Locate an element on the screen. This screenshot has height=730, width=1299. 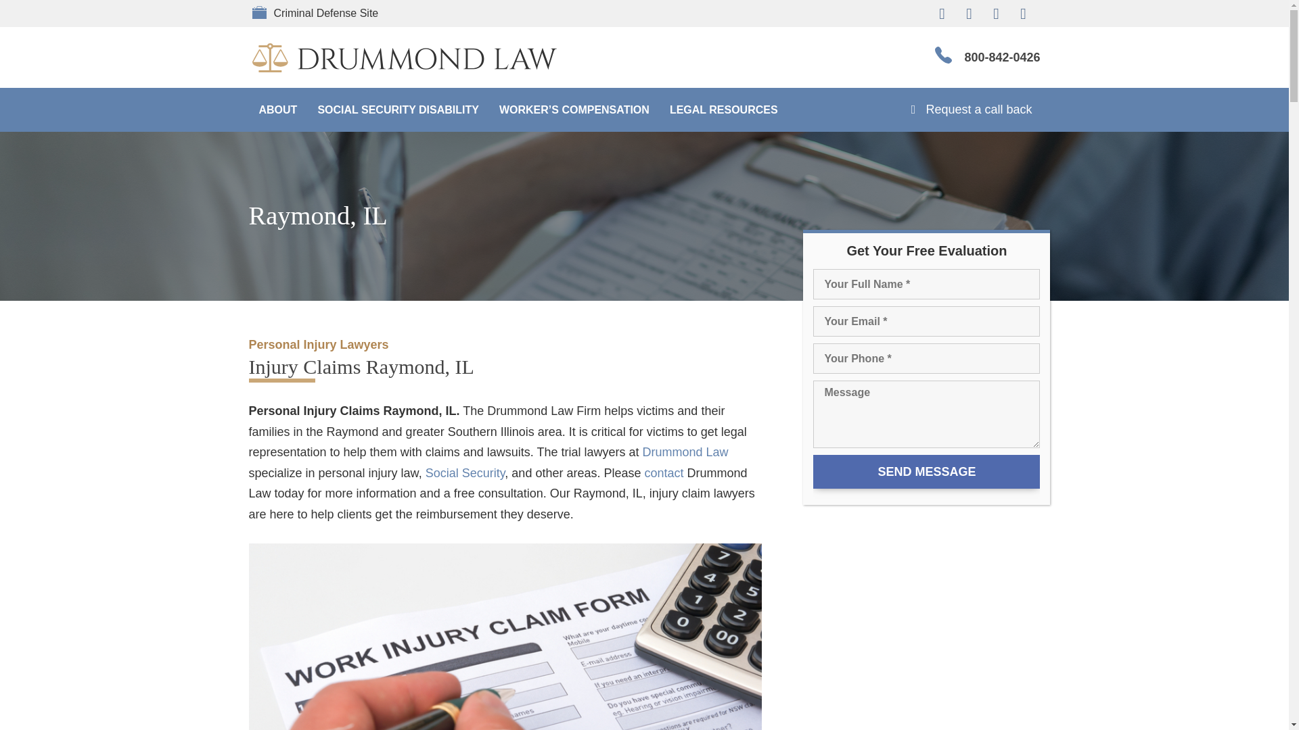
Criminal Defense Site is located at coordinates (336, 12).